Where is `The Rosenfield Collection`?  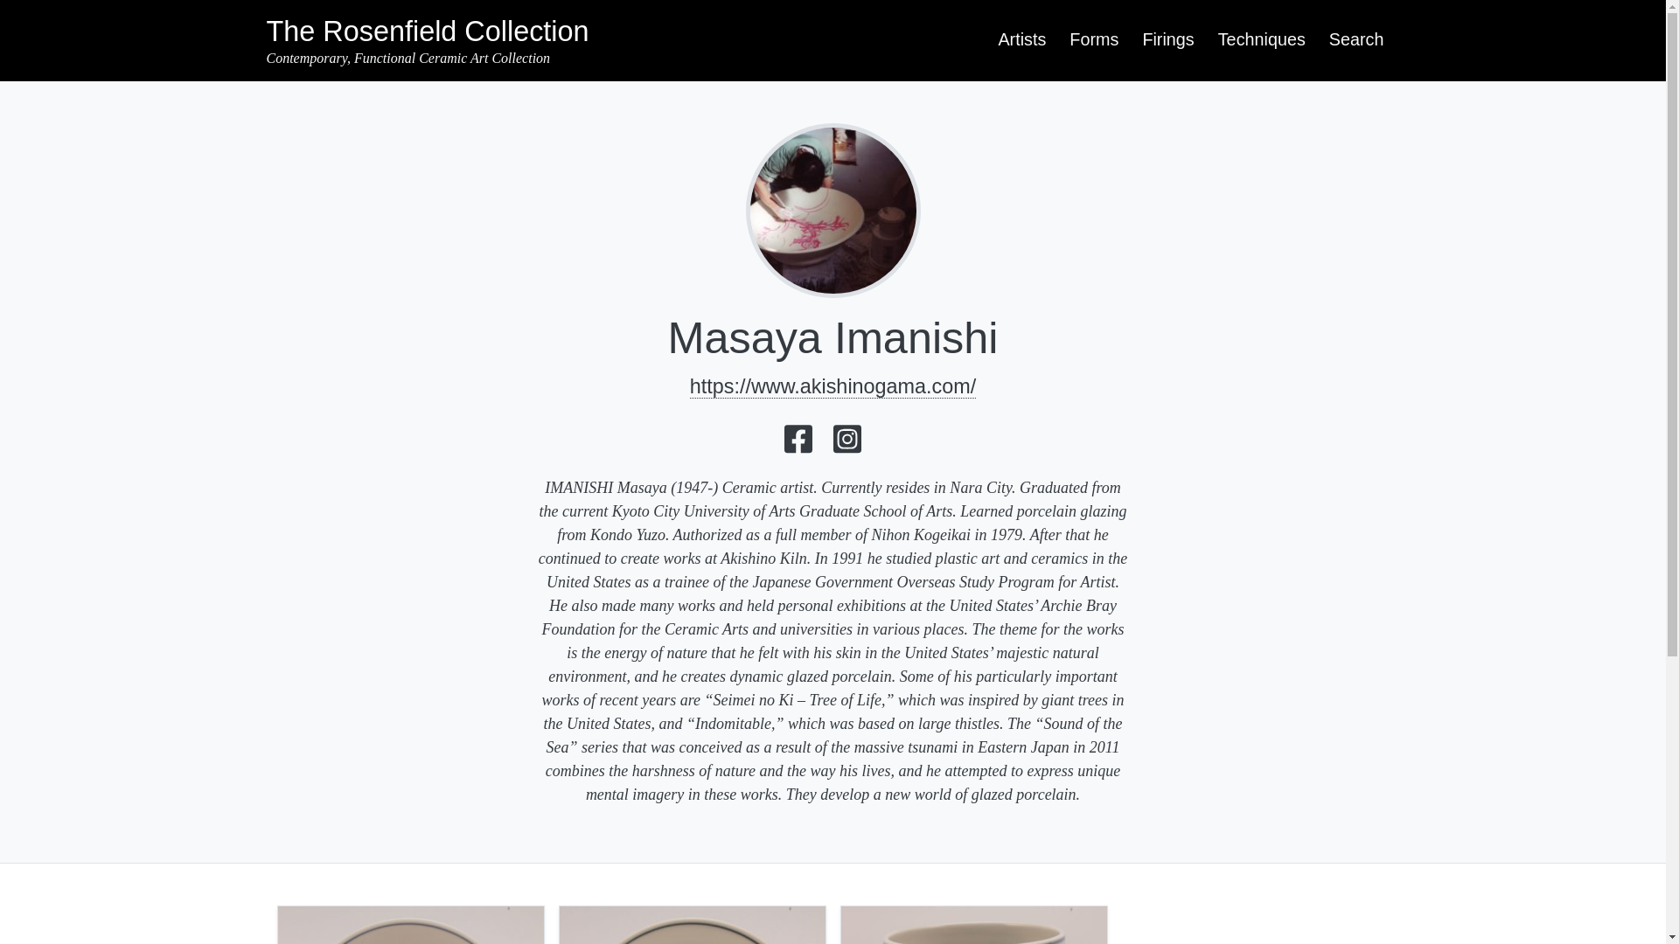
The Rosenfield Collection is located at coordinates (427, 31).